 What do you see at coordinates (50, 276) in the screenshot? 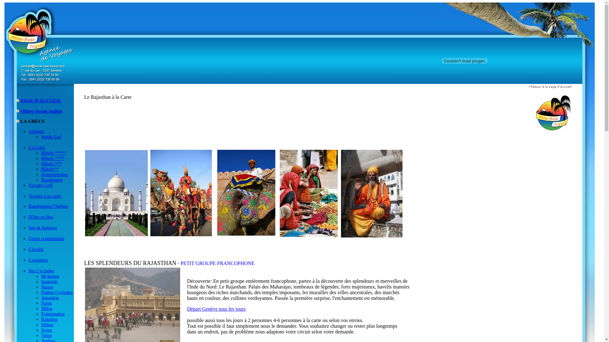
I see `Mykonos` at bounding box center [50, 276].